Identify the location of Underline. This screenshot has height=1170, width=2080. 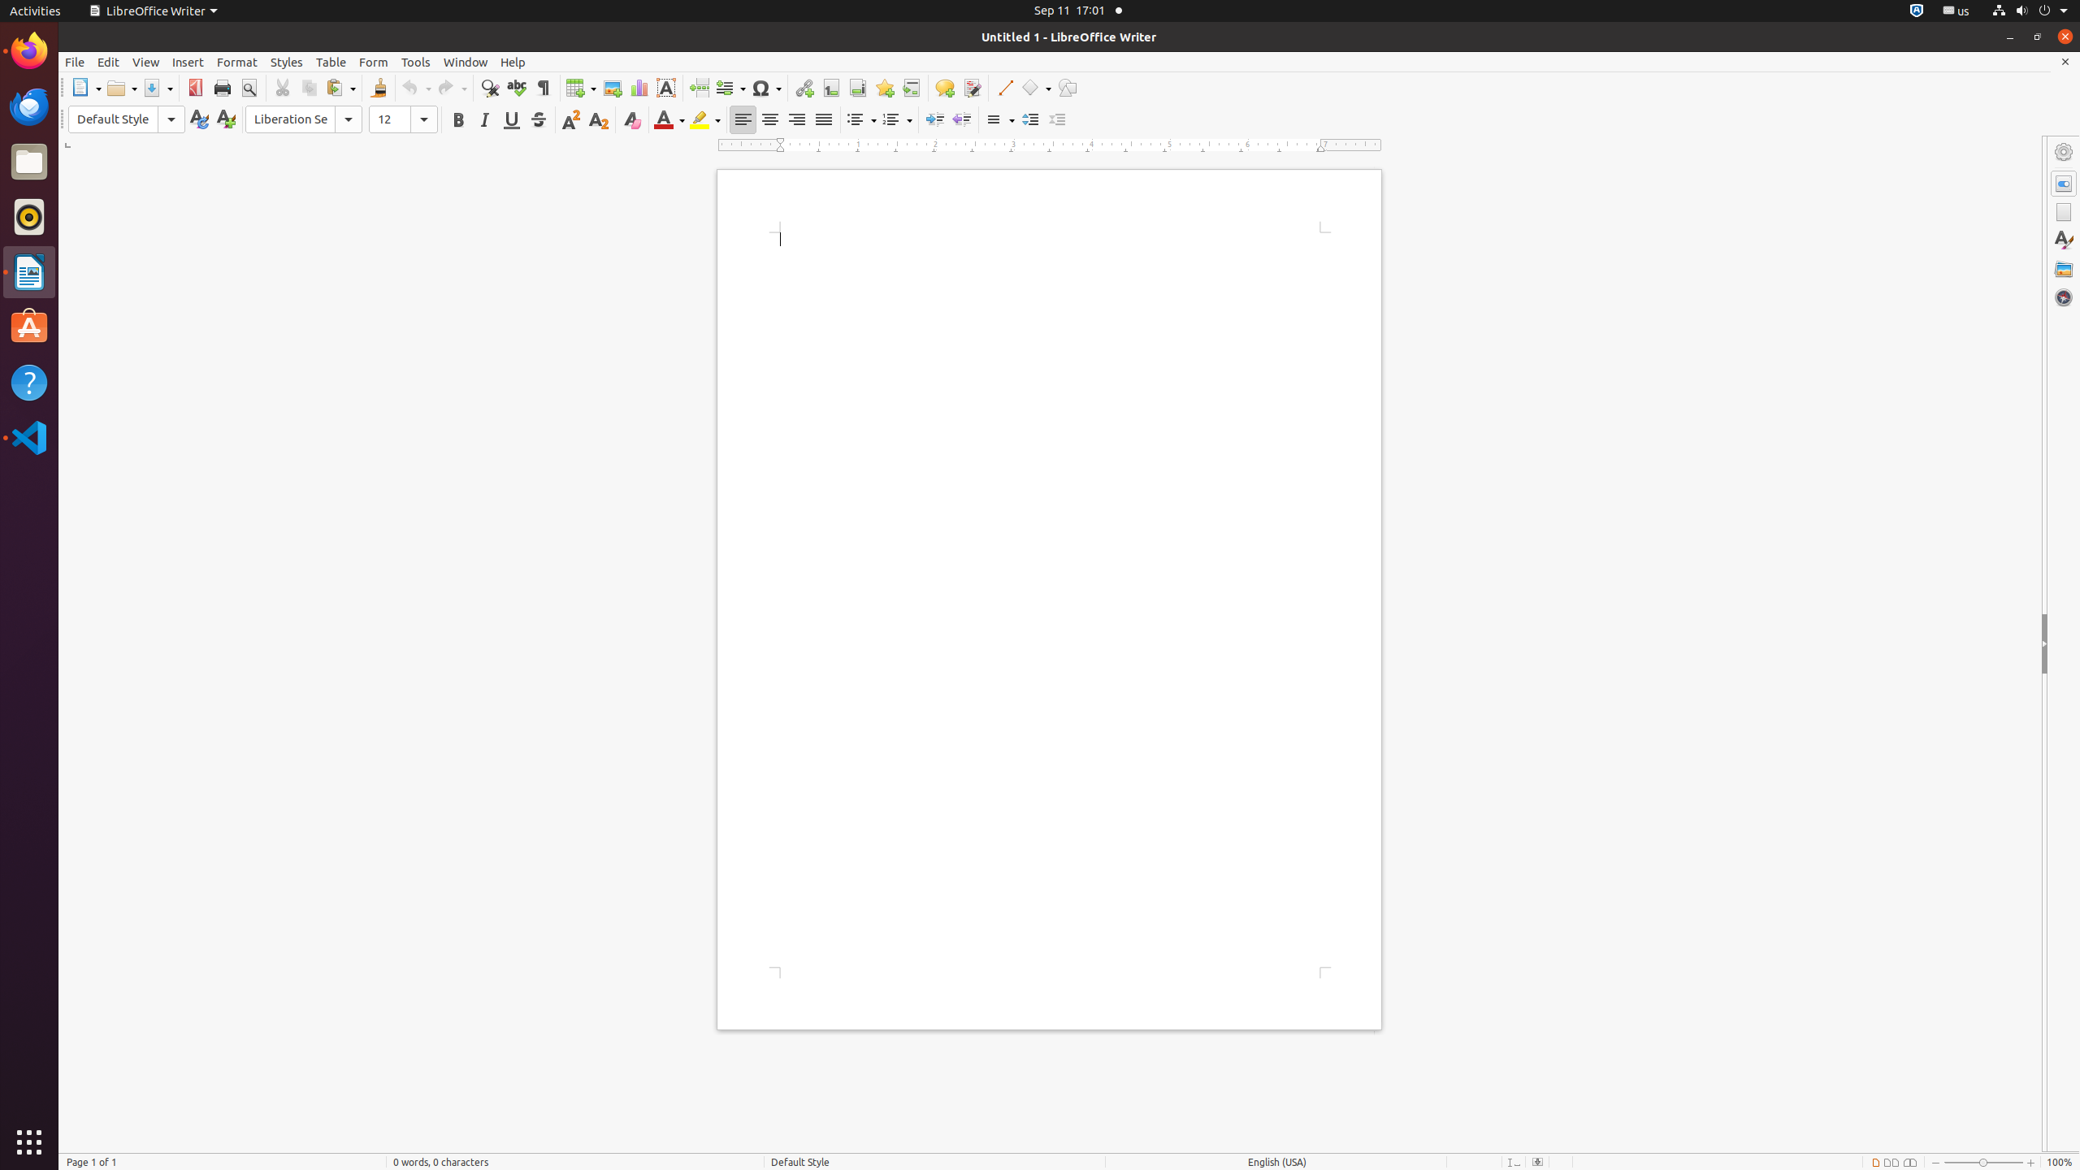
(512, 120).